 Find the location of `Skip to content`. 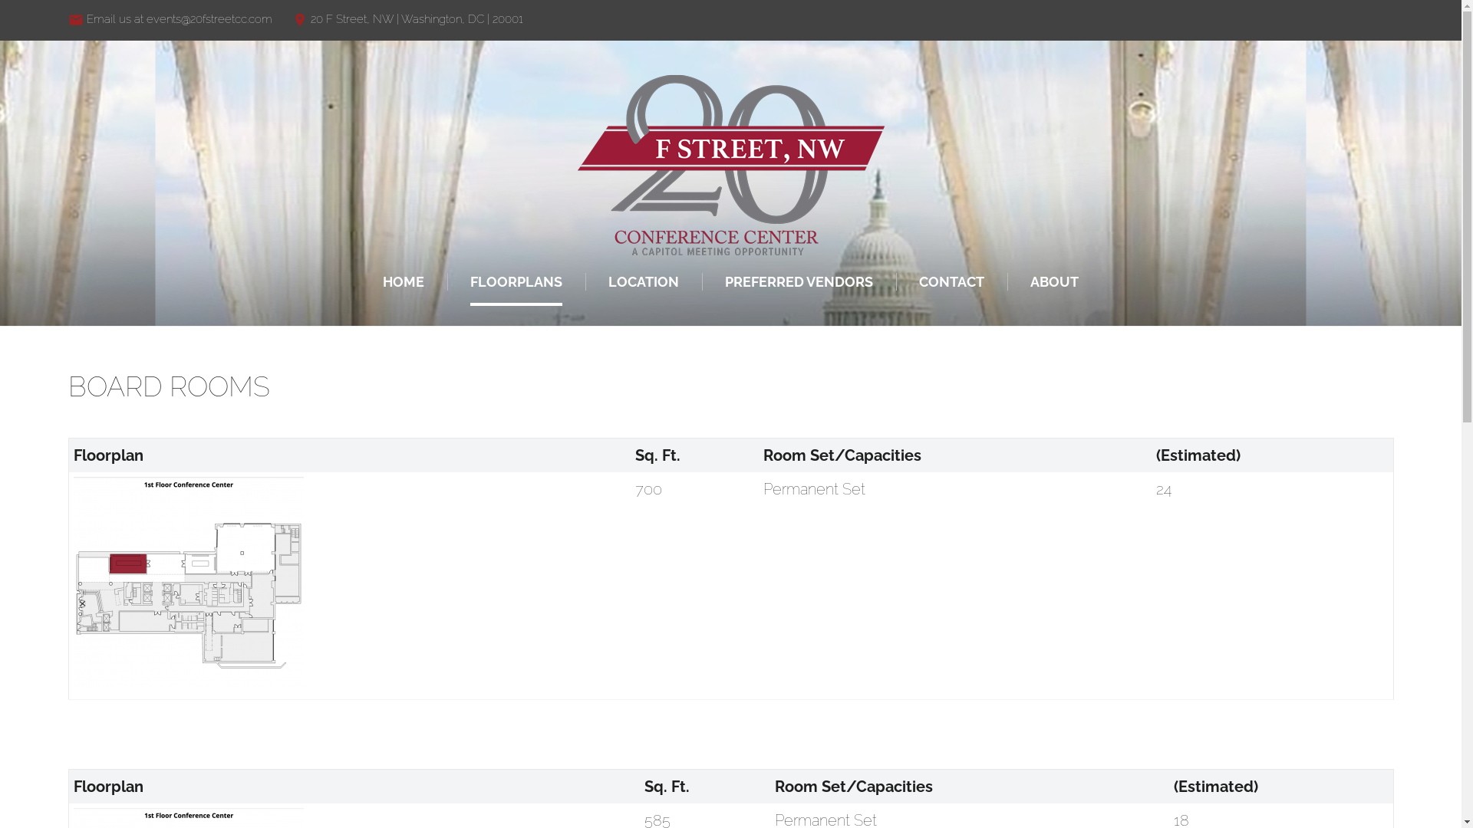

Skip to content is located at coordinates (0, 0).